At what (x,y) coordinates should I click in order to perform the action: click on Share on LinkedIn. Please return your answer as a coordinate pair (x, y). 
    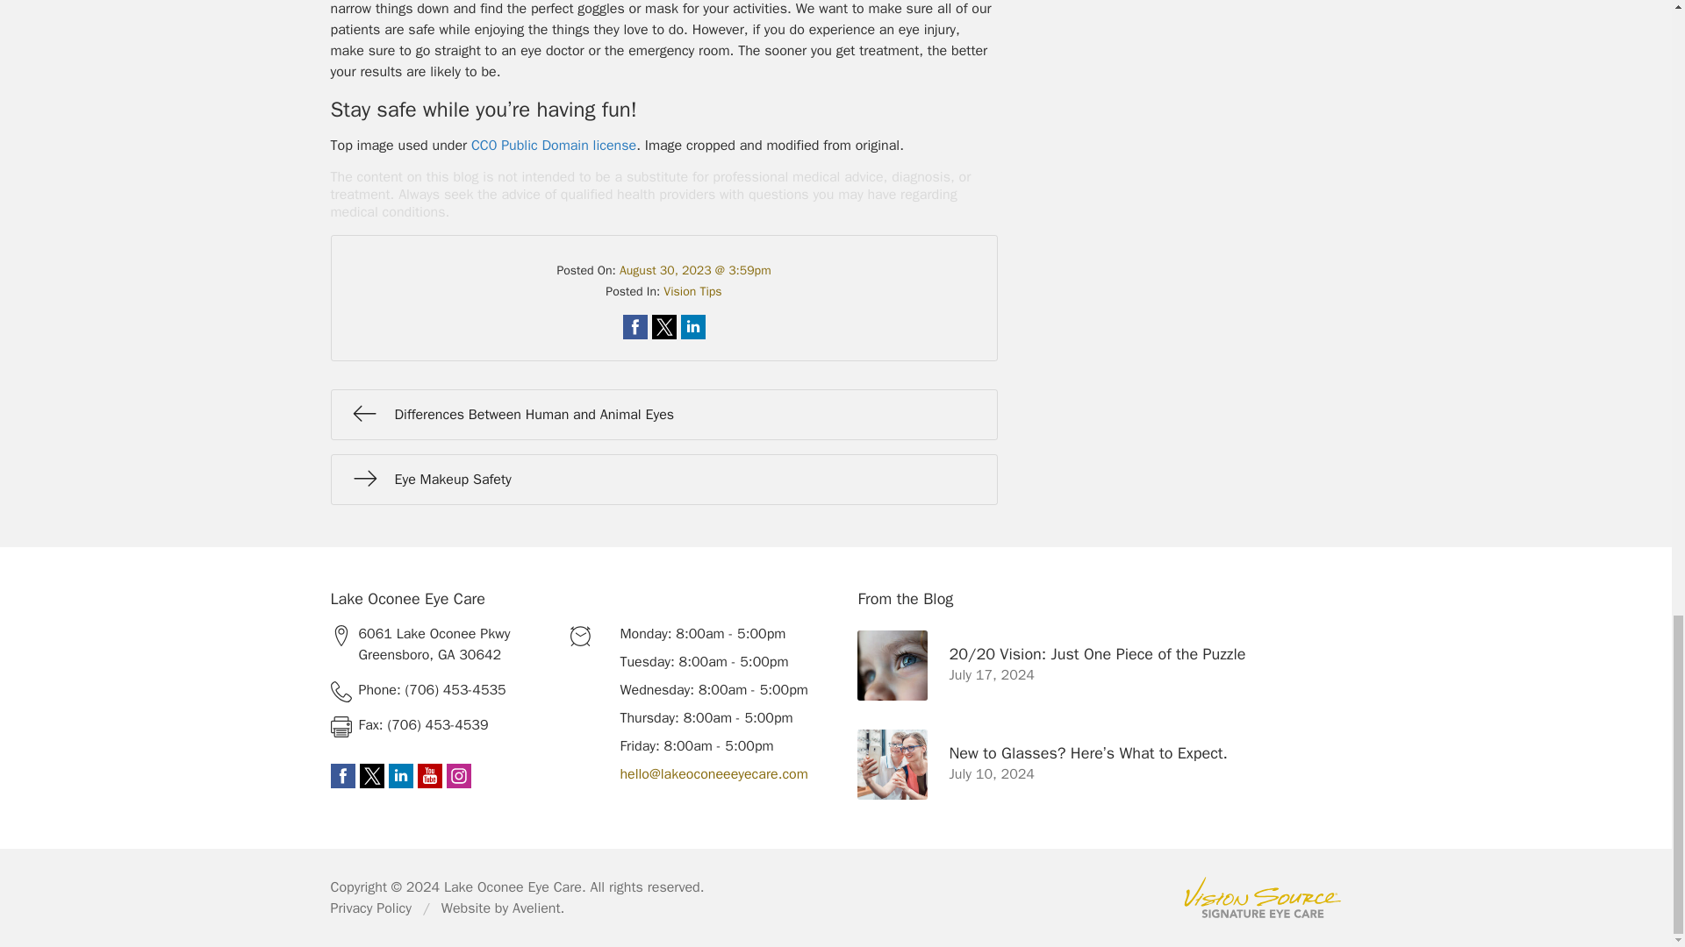
    Looking at the image, I should click on (693, 326).